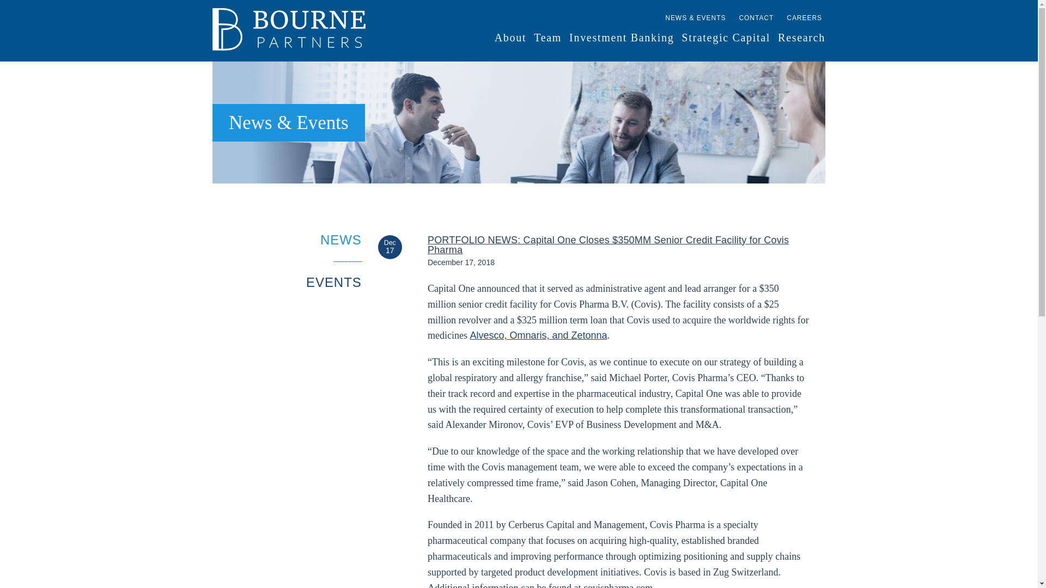 The image size is (1046, 588). I want to click on NEWS, so click(341, 240).